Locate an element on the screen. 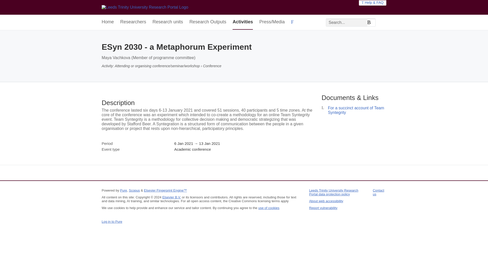  Research units is located at coordinates (168, 22).